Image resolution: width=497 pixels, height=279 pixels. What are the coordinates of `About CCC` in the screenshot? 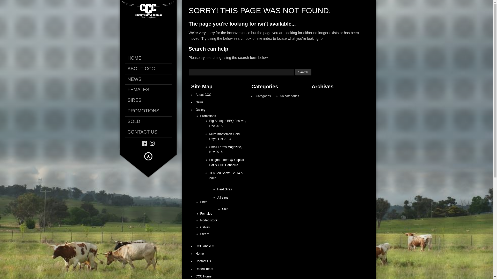 It's located at (203, 95).